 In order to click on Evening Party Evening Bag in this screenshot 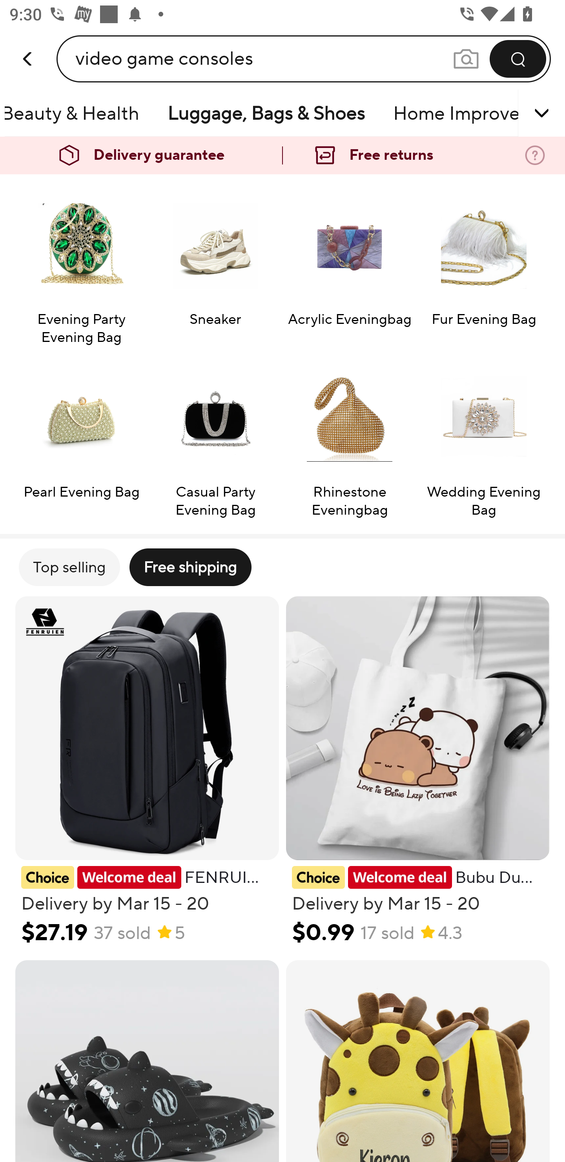, I will do `click(81, 265)`.